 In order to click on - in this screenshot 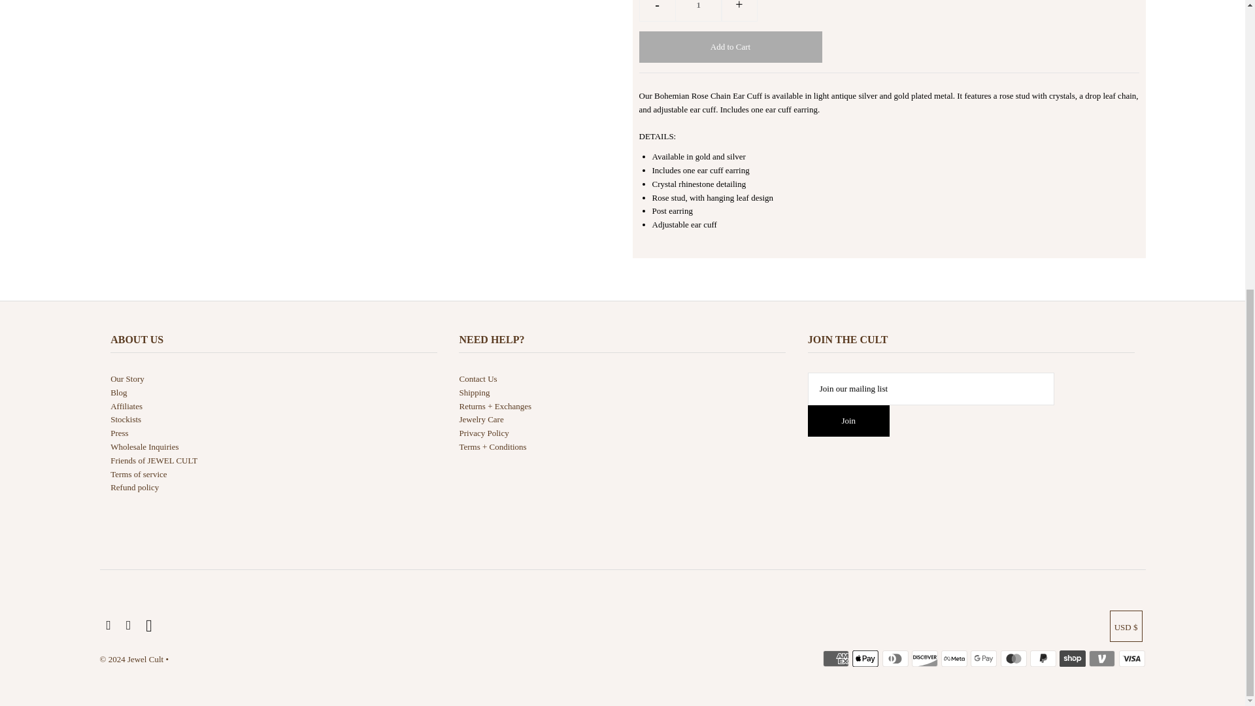, I will do `click(658, 10)`.